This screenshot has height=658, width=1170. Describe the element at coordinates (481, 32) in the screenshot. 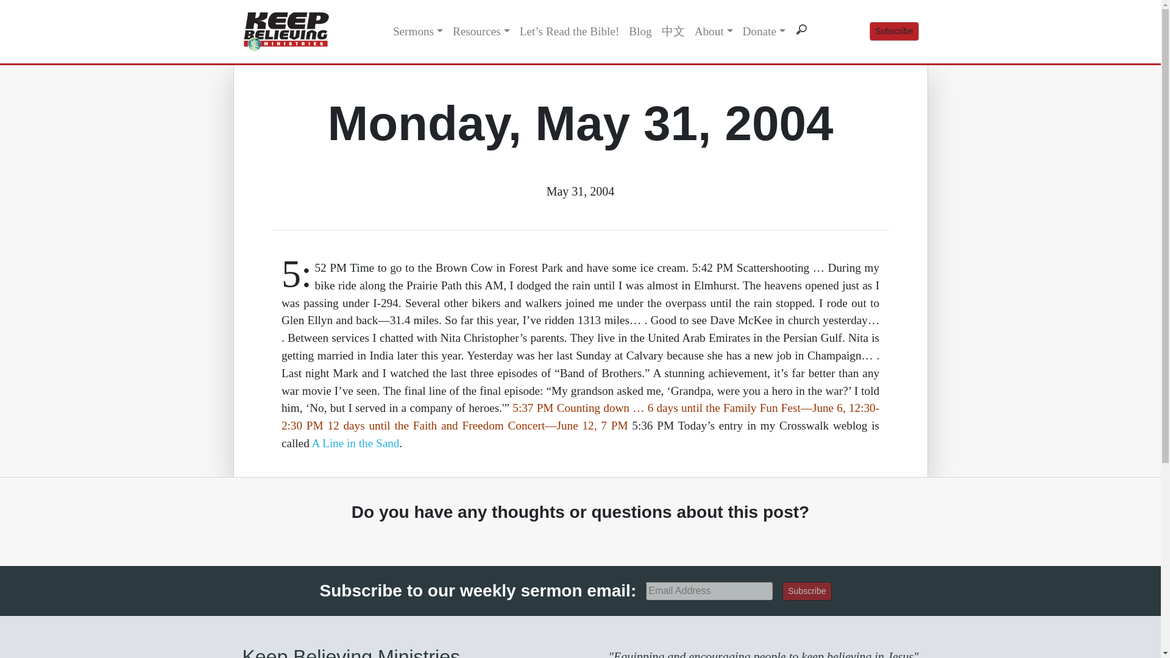

I see `Resources` at that location.